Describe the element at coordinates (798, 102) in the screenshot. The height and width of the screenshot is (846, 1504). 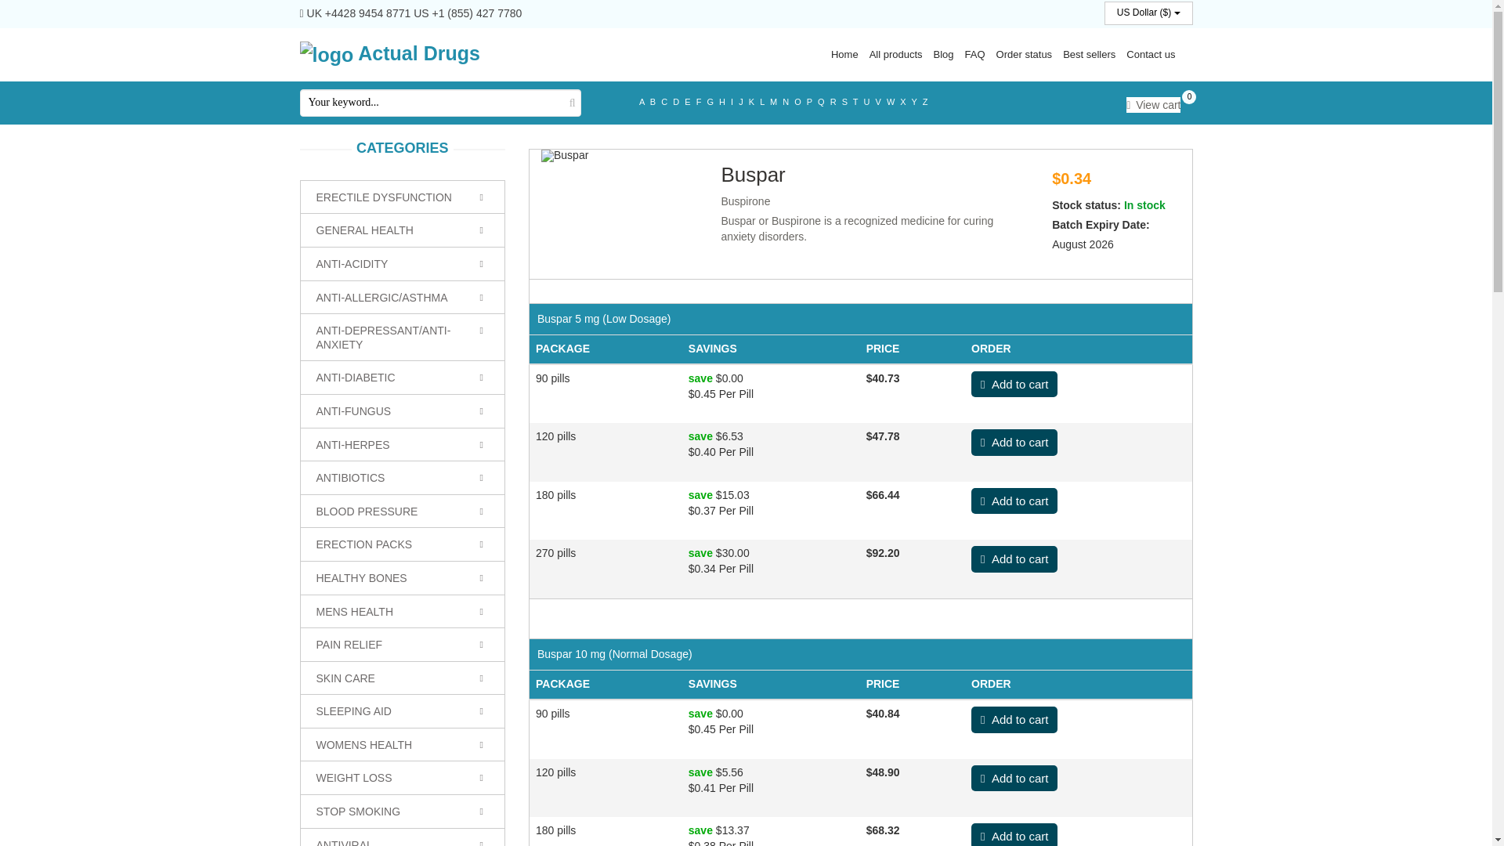
I see `O` at that location.